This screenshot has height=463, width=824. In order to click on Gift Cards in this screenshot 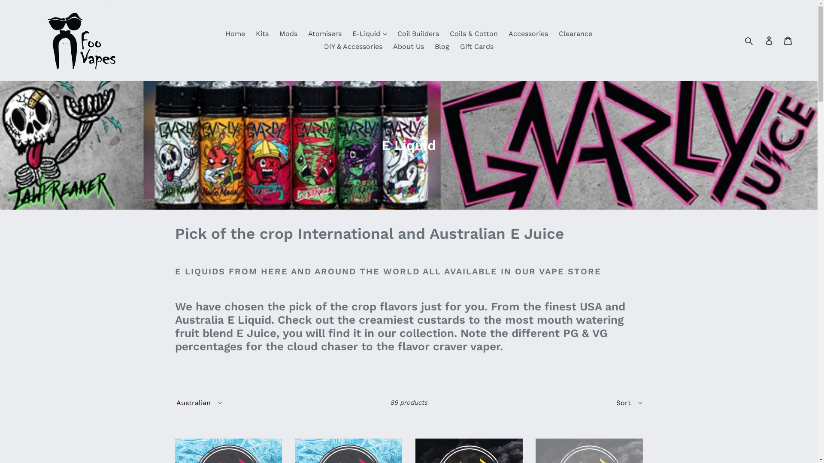, I will do `click(477, 47)`.